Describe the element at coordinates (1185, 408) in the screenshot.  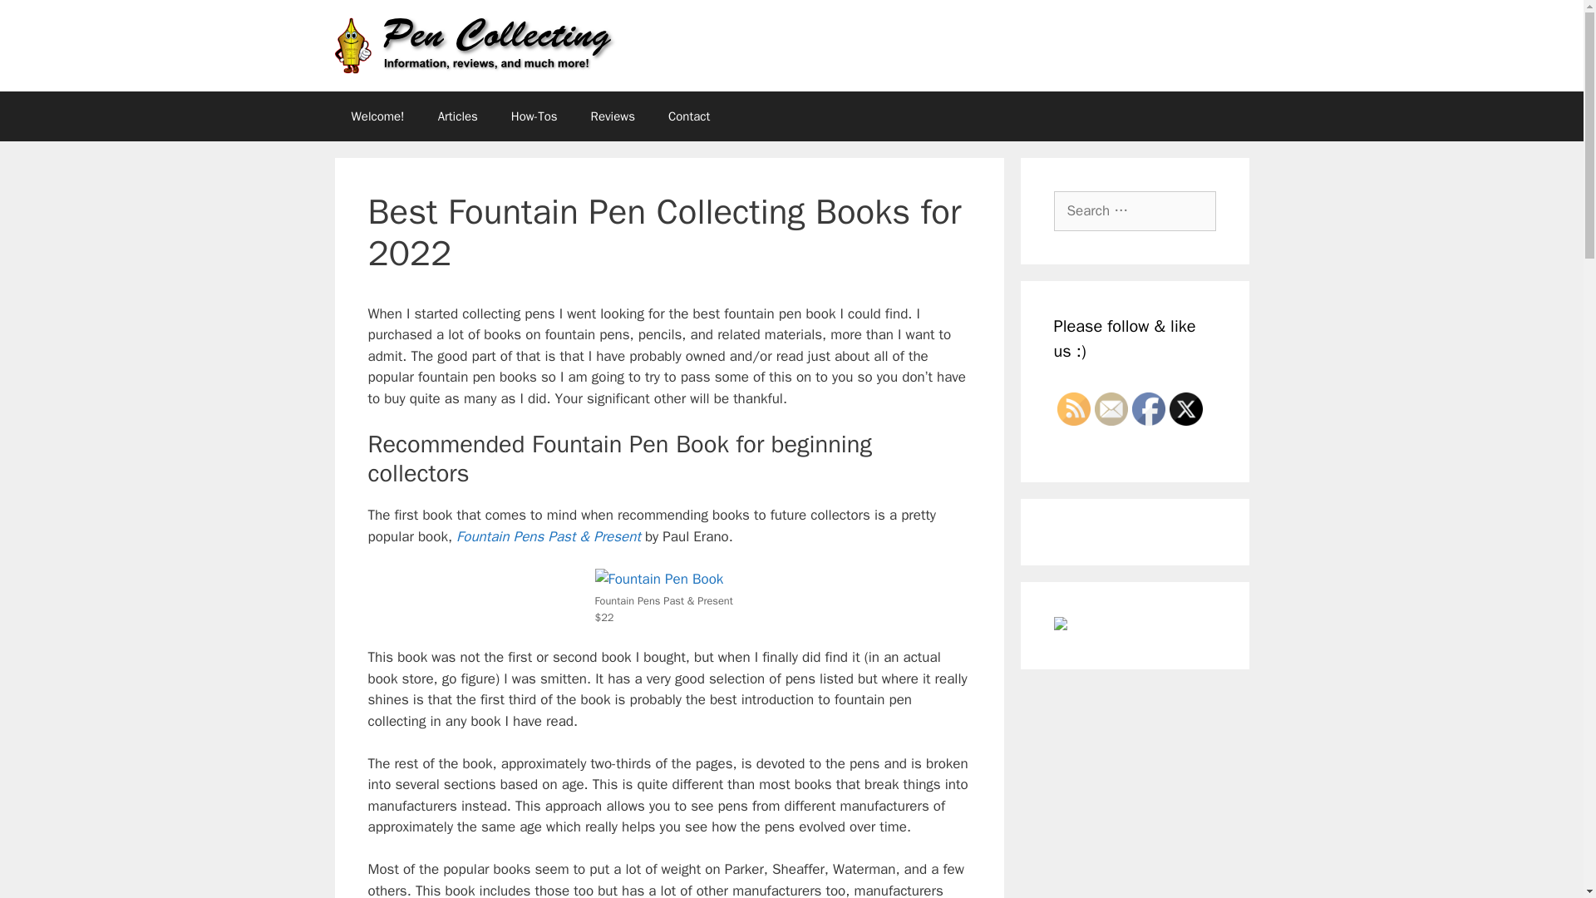
I see `Twitter` at that location.